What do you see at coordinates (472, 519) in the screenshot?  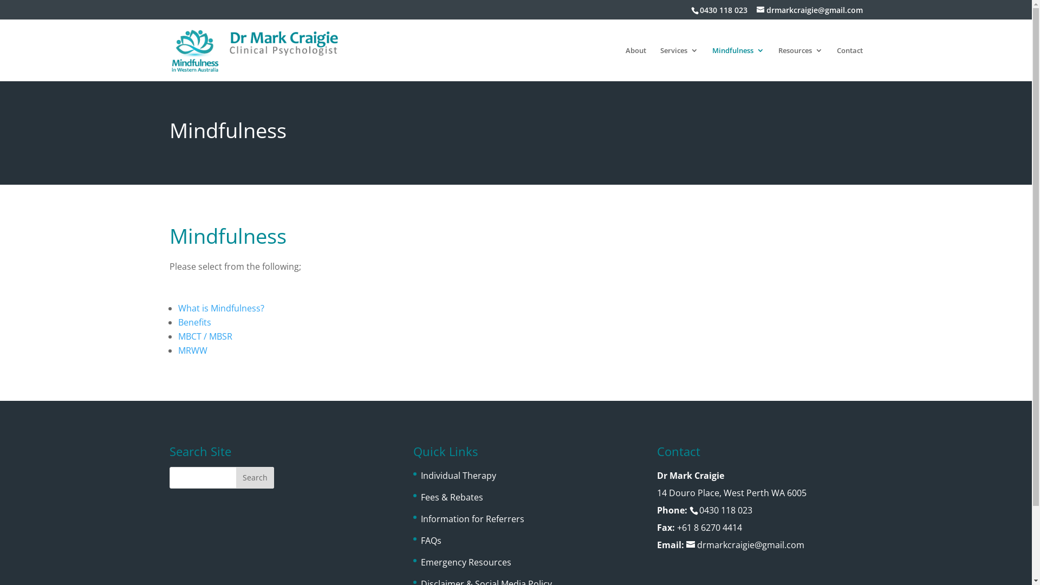 I see `Information for Referrers` at bounding box center [472, 519].